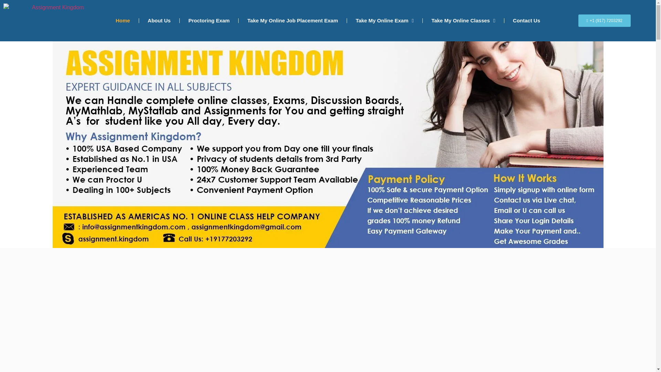 This screenshot has width=661, height=372. Describe the element at coordinates (385, 20) in the screenshot. I see `Take My Online Exam` at that location.